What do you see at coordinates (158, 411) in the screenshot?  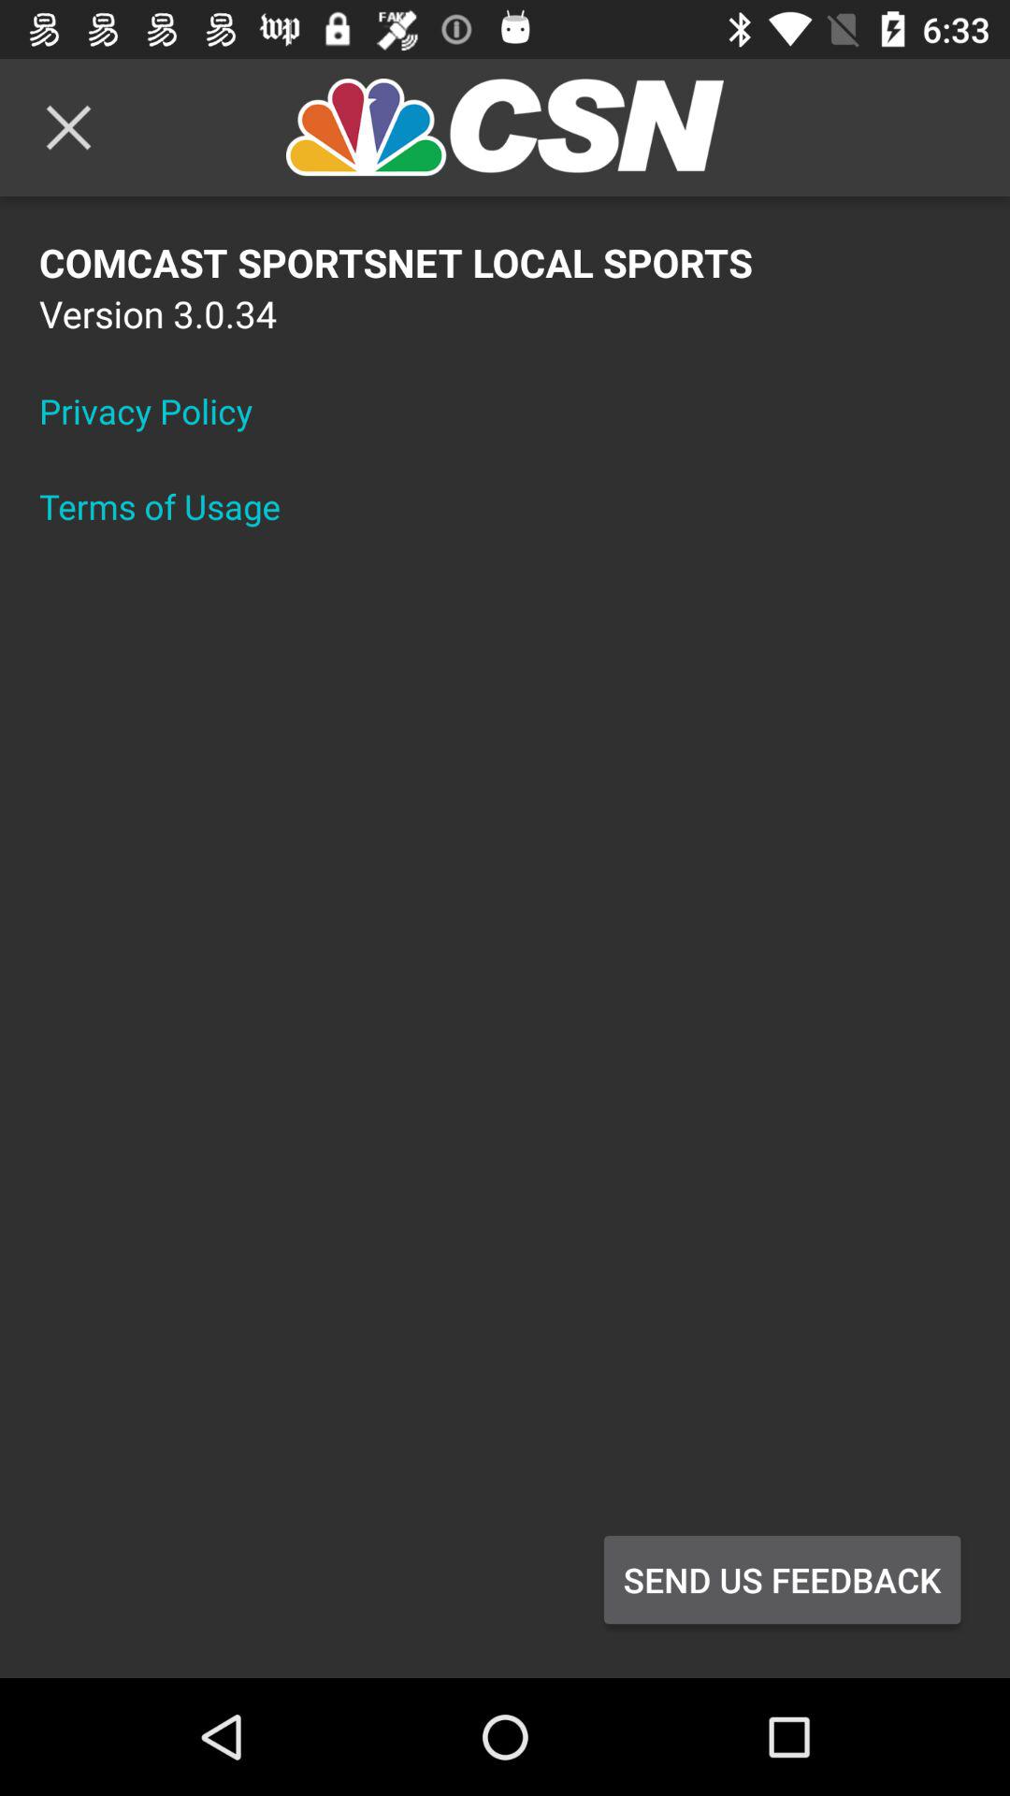 I see `turn off privacy policy item` at bounding box center [158, 411].